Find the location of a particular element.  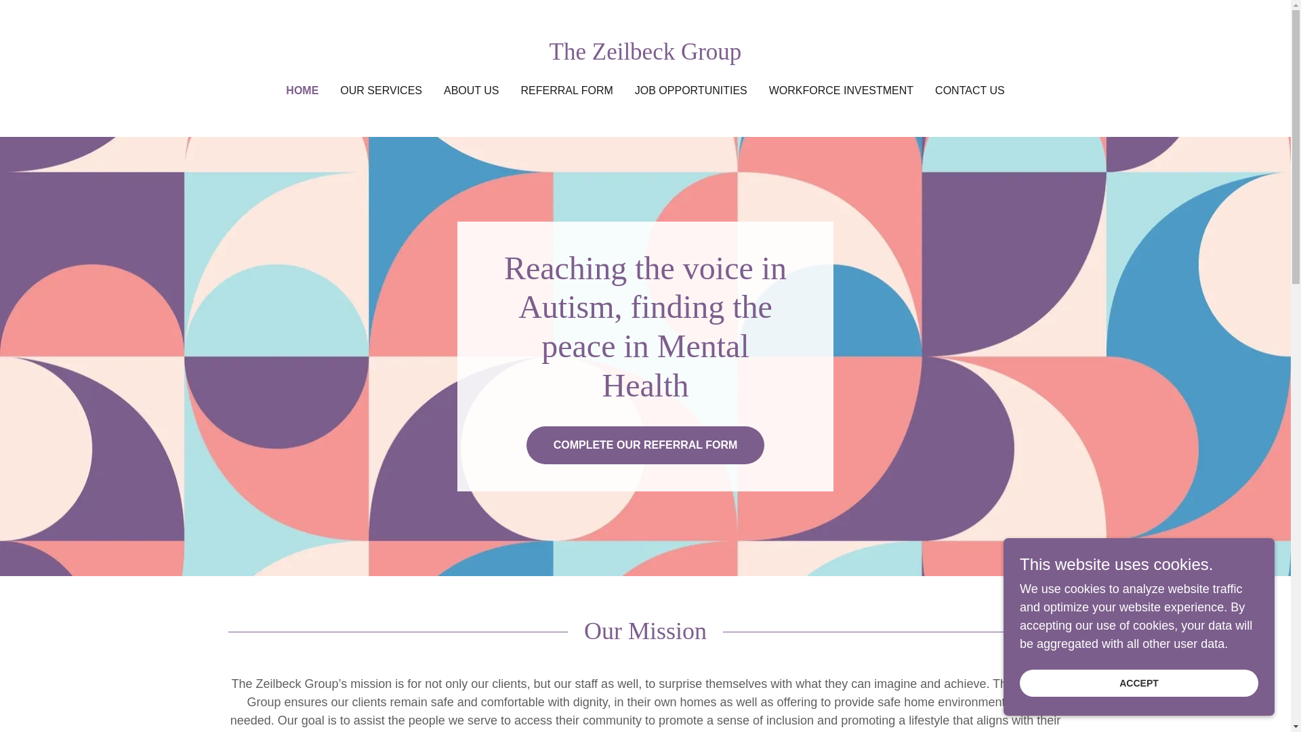

HOME is located at coordinates (302, 91).